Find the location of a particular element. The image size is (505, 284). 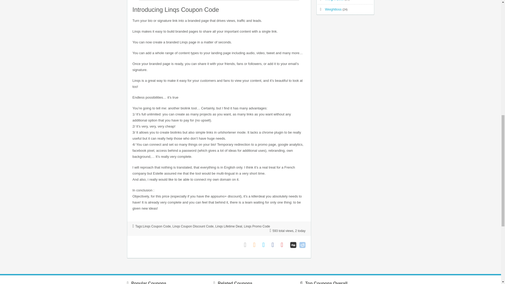

Twitter is located at coordinates (266, 245).